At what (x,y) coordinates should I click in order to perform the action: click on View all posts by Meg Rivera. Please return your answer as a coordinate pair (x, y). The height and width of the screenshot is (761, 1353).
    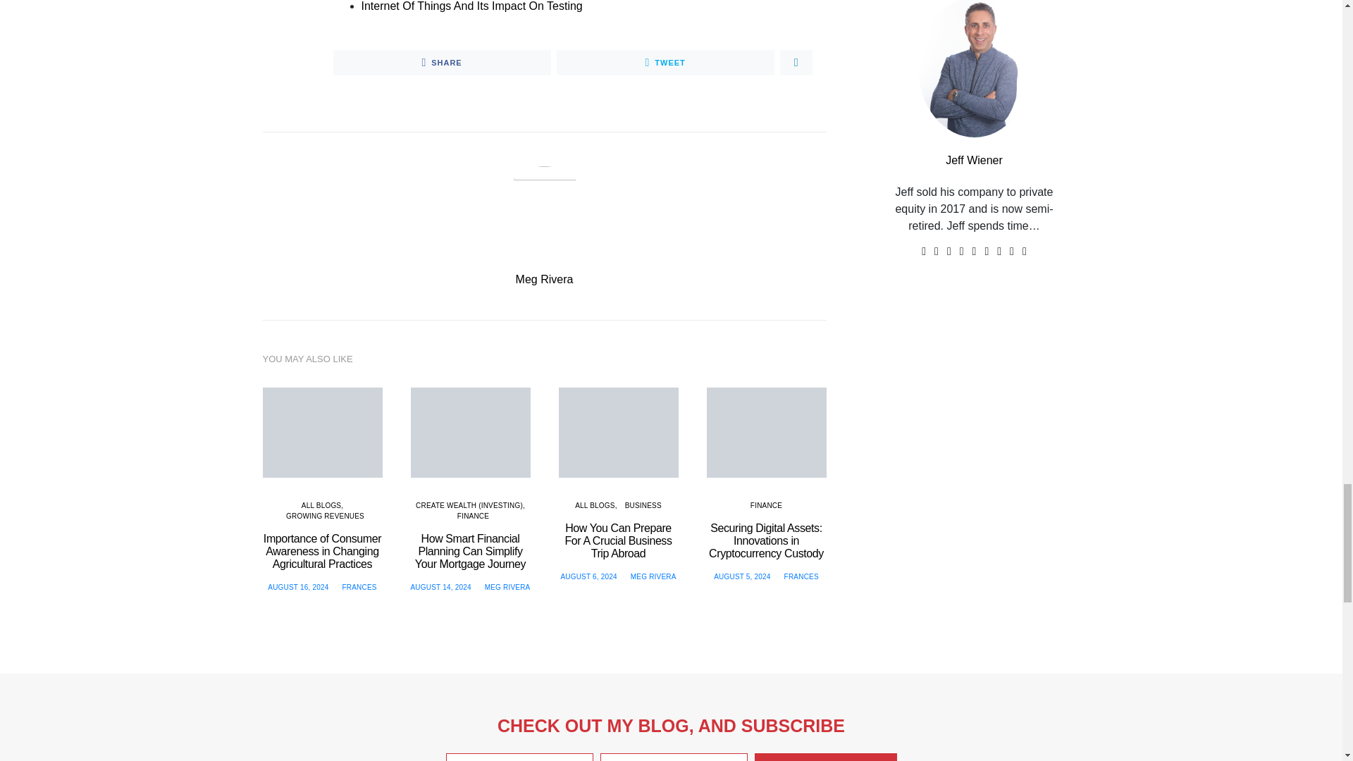
    Looking at the image, I should click on (653, 576).